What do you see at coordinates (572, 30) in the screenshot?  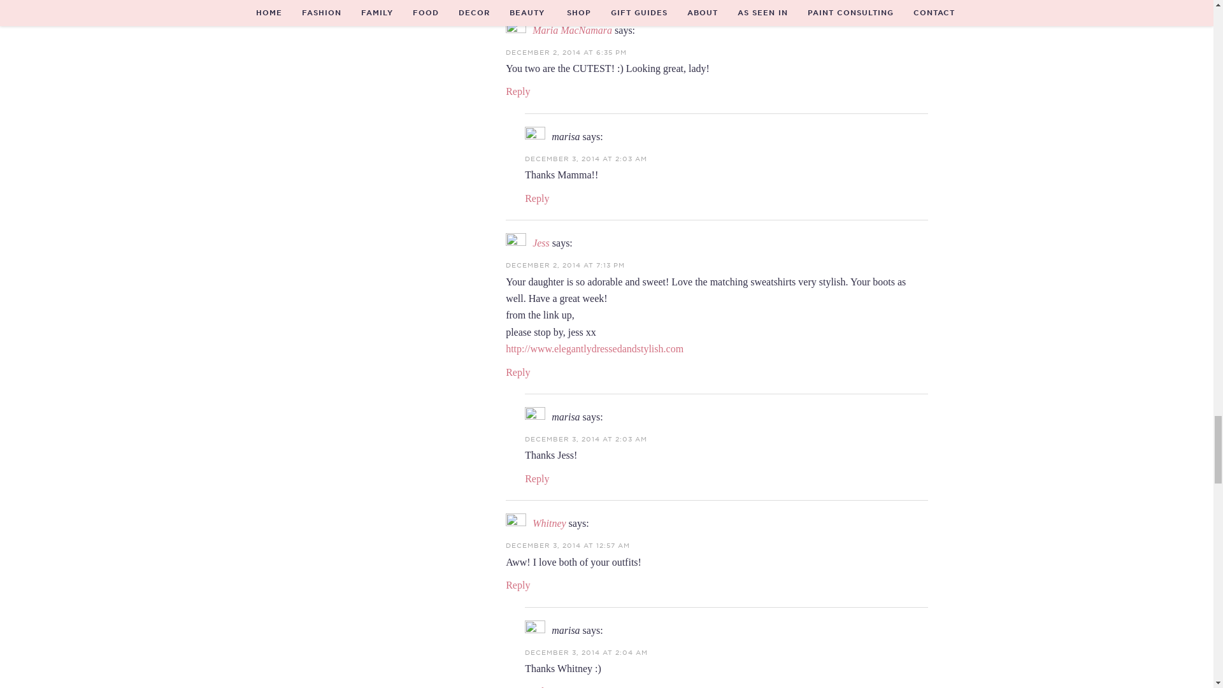 I see `Maria MacNamara` at bounding box center [572, 30].